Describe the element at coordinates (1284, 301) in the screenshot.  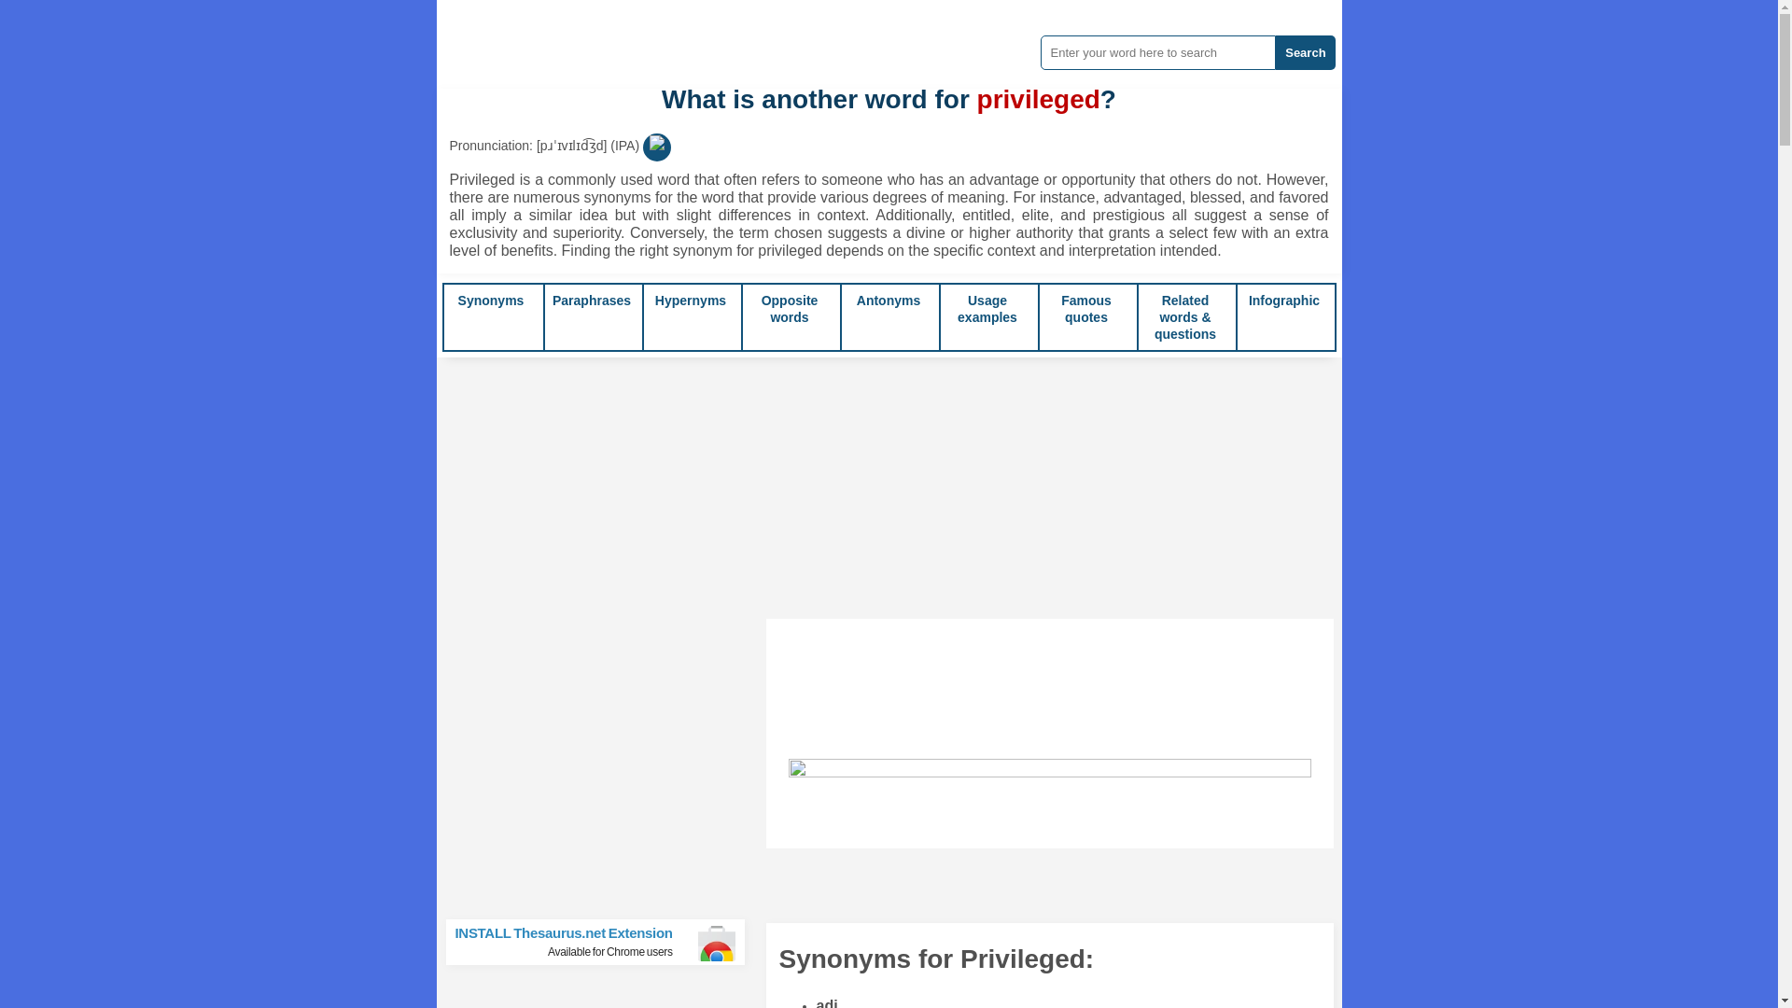
I see `Infographic` at that location.